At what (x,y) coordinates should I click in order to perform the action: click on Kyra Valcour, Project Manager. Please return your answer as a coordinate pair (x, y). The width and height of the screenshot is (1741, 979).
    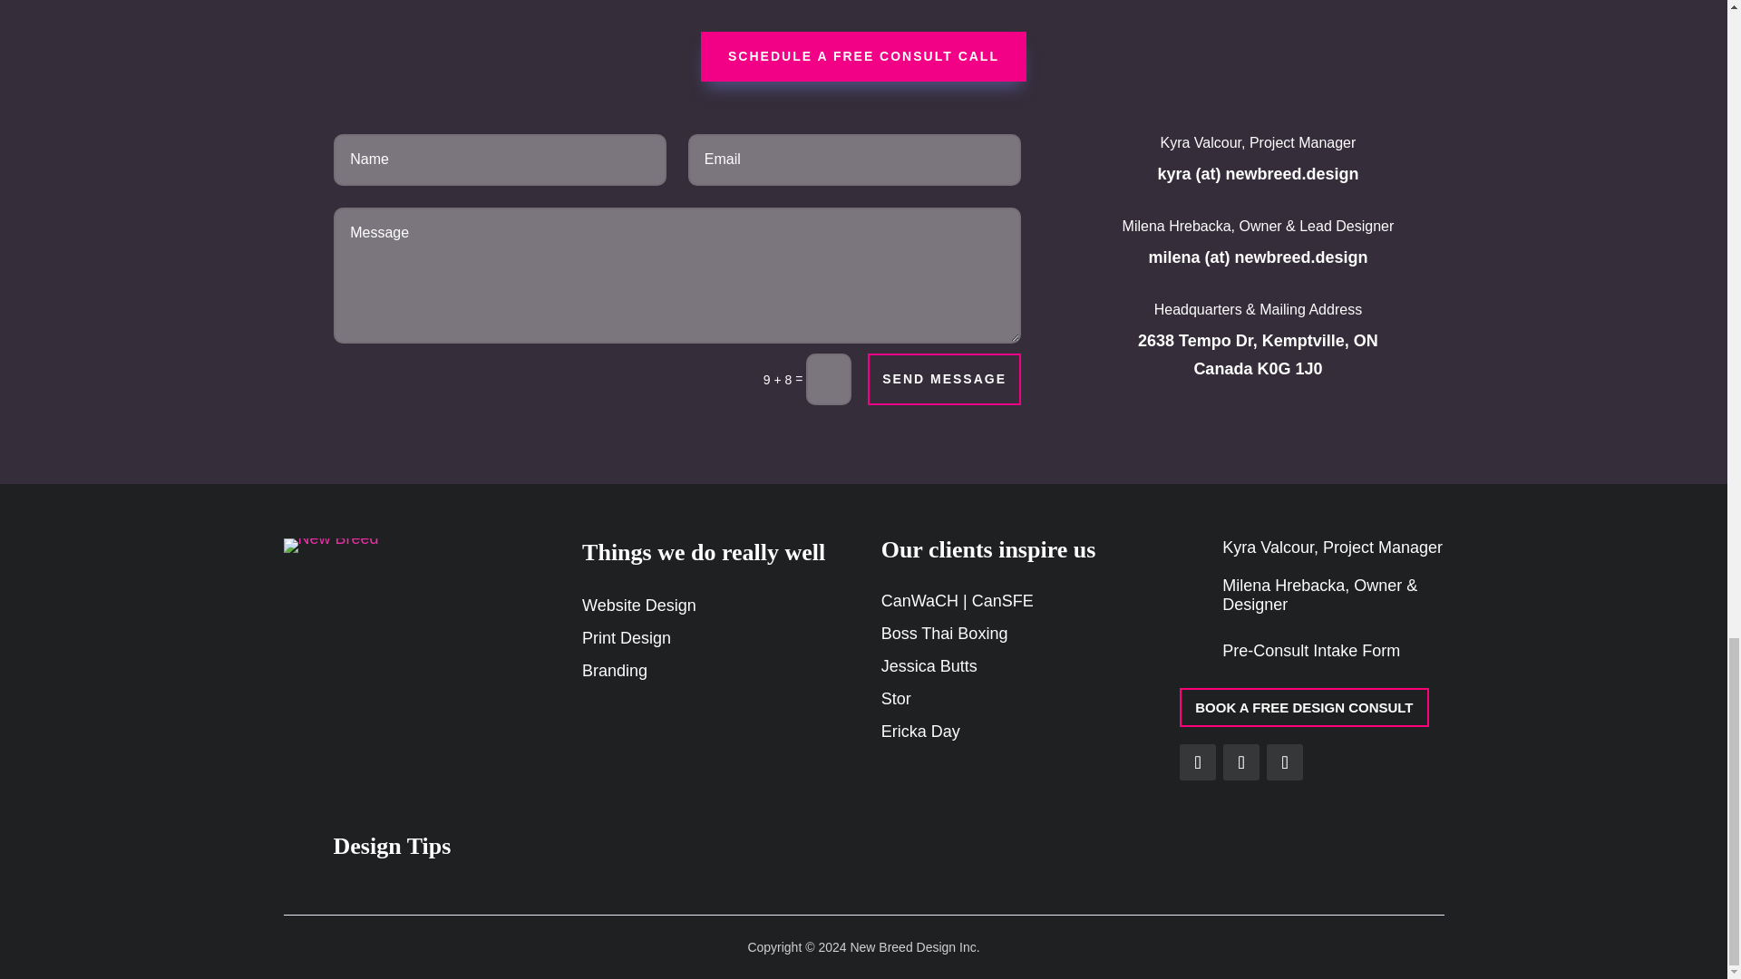
    Looking at the image, I should click on (1332, 548).